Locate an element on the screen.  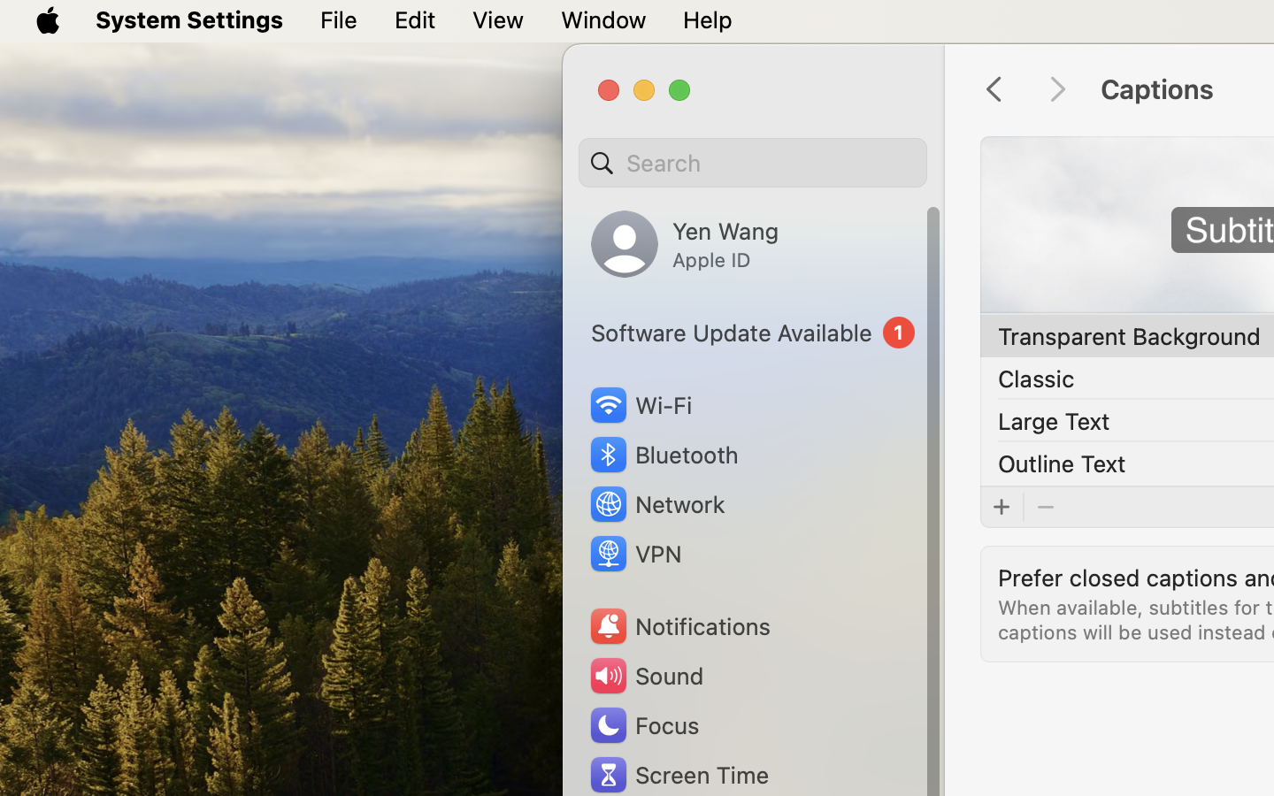
Large Text is located at coordinates (1054, 420).